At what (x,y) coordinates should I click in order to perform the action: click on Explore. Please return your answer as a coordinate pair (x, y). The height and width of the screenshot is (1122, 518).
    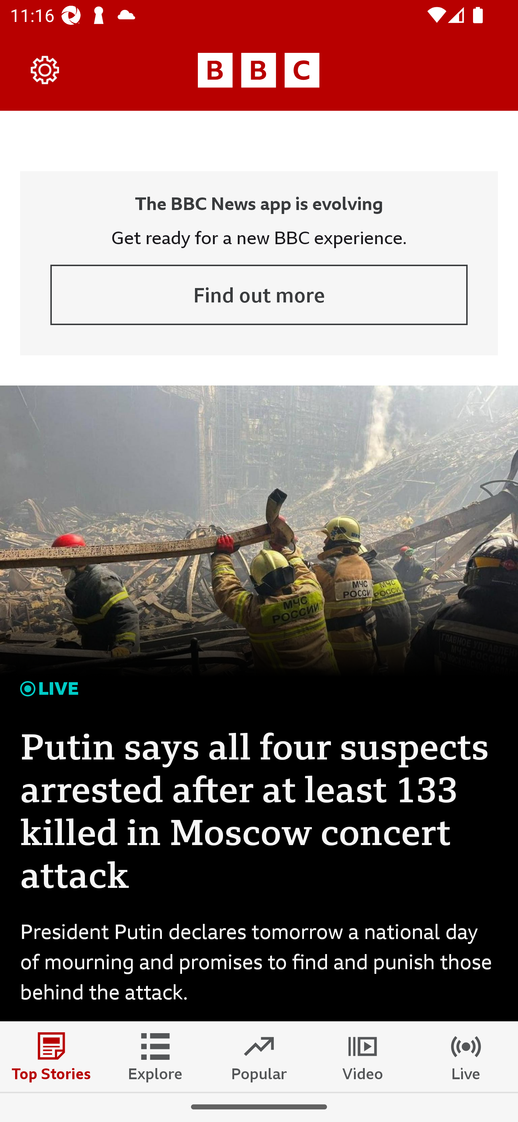
    Looking at the image, I should click on (155, 1056).